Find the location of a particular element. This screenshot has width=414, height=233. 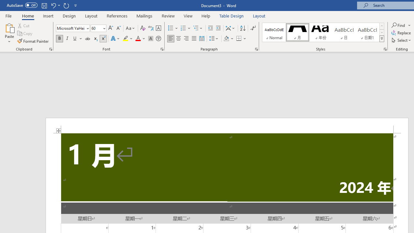

Home is located at coordinates (28, 16).